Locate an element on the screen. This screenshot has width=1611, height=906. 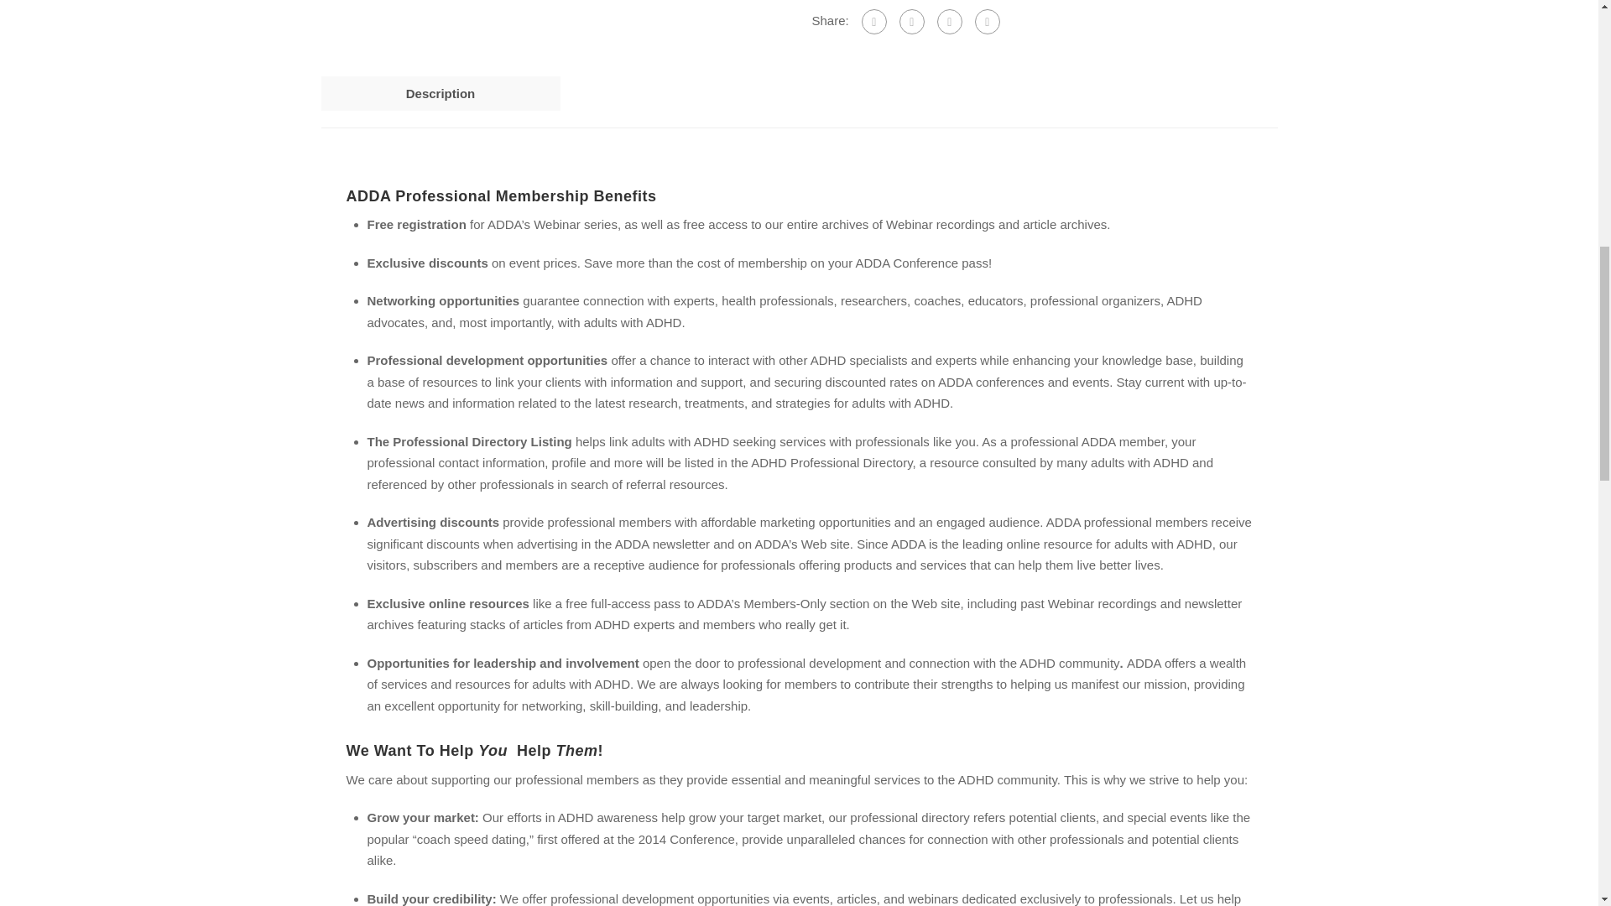
Pinterest is located at coordinates (950, 22).